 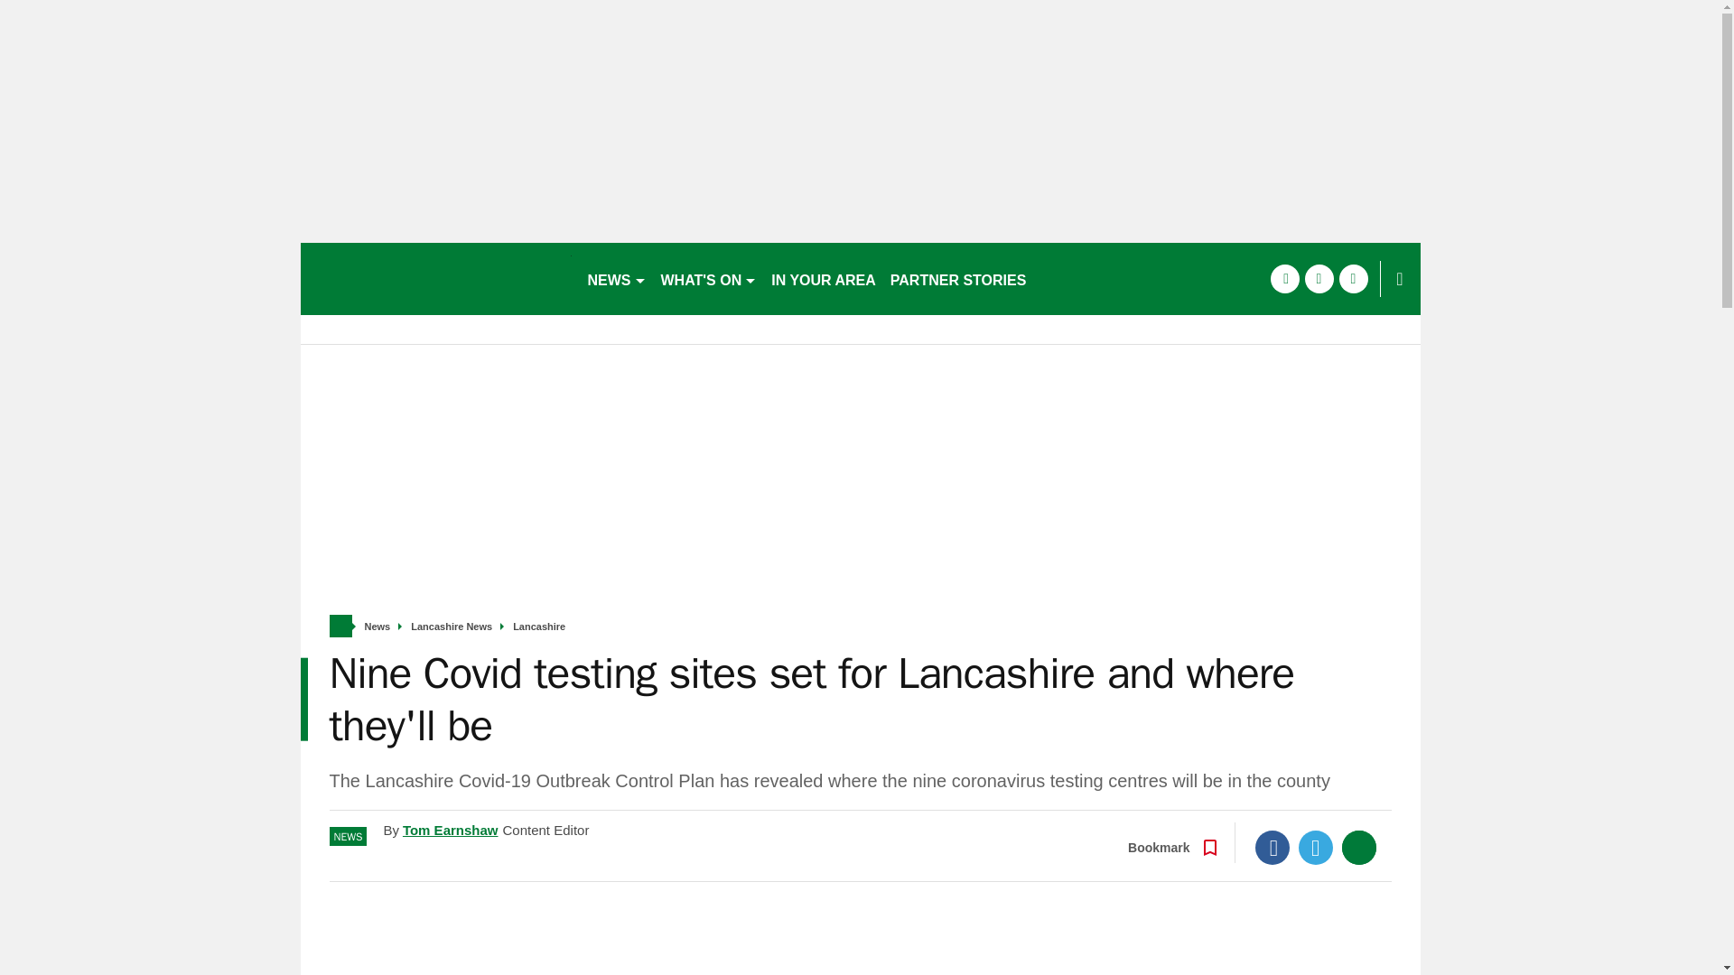 What do you see at coordinates (1353, 278) in the screenshot?
I see `instagram` at bounding box center [1353, 278].